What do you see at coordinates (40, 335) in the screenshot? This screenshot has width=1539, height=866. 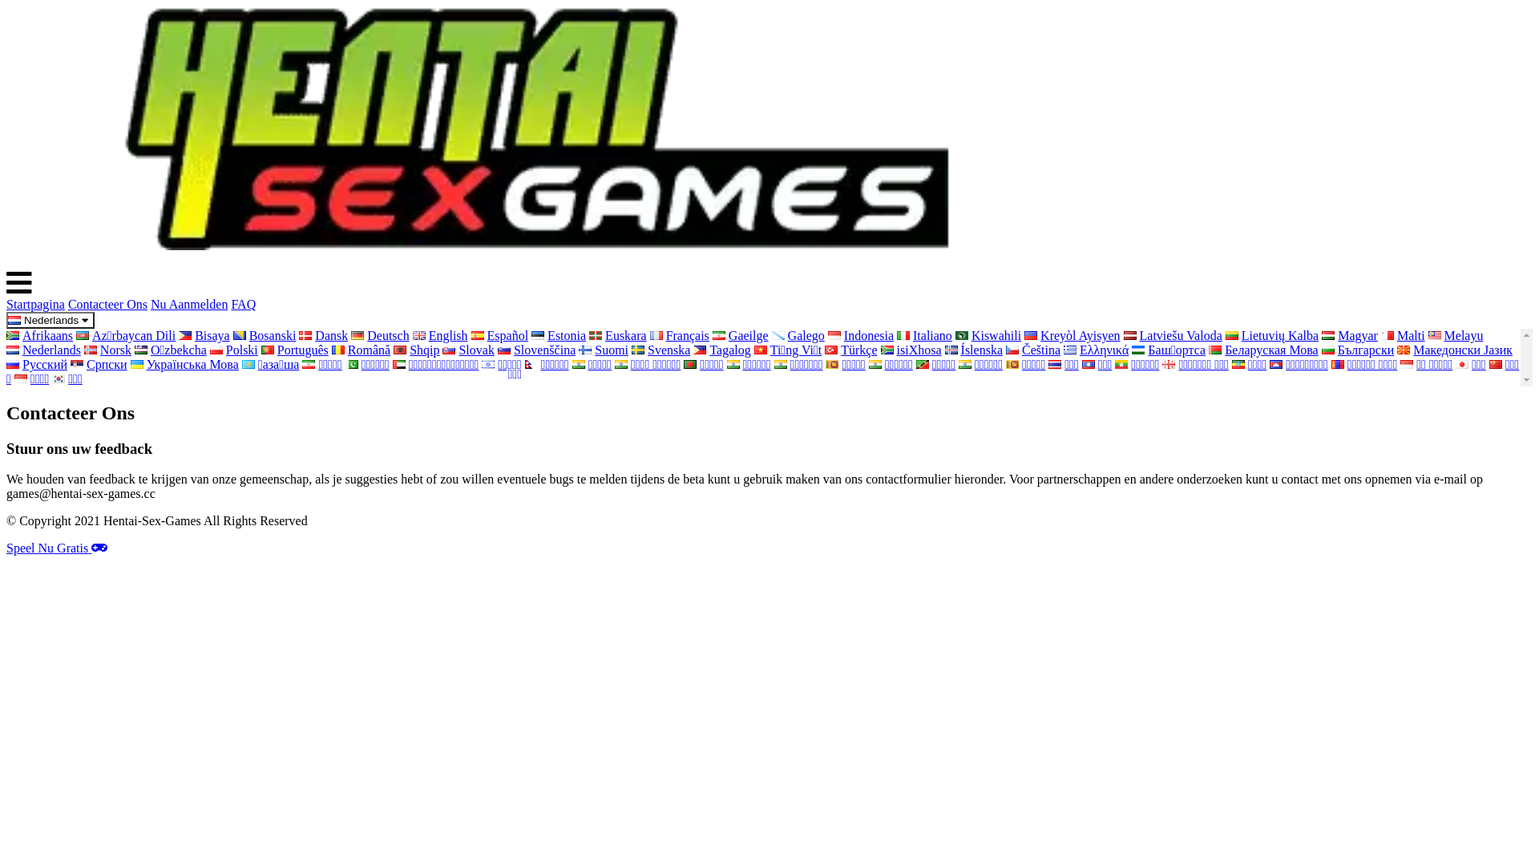 I see `Afrikaans` at bounding box center [40, 335].